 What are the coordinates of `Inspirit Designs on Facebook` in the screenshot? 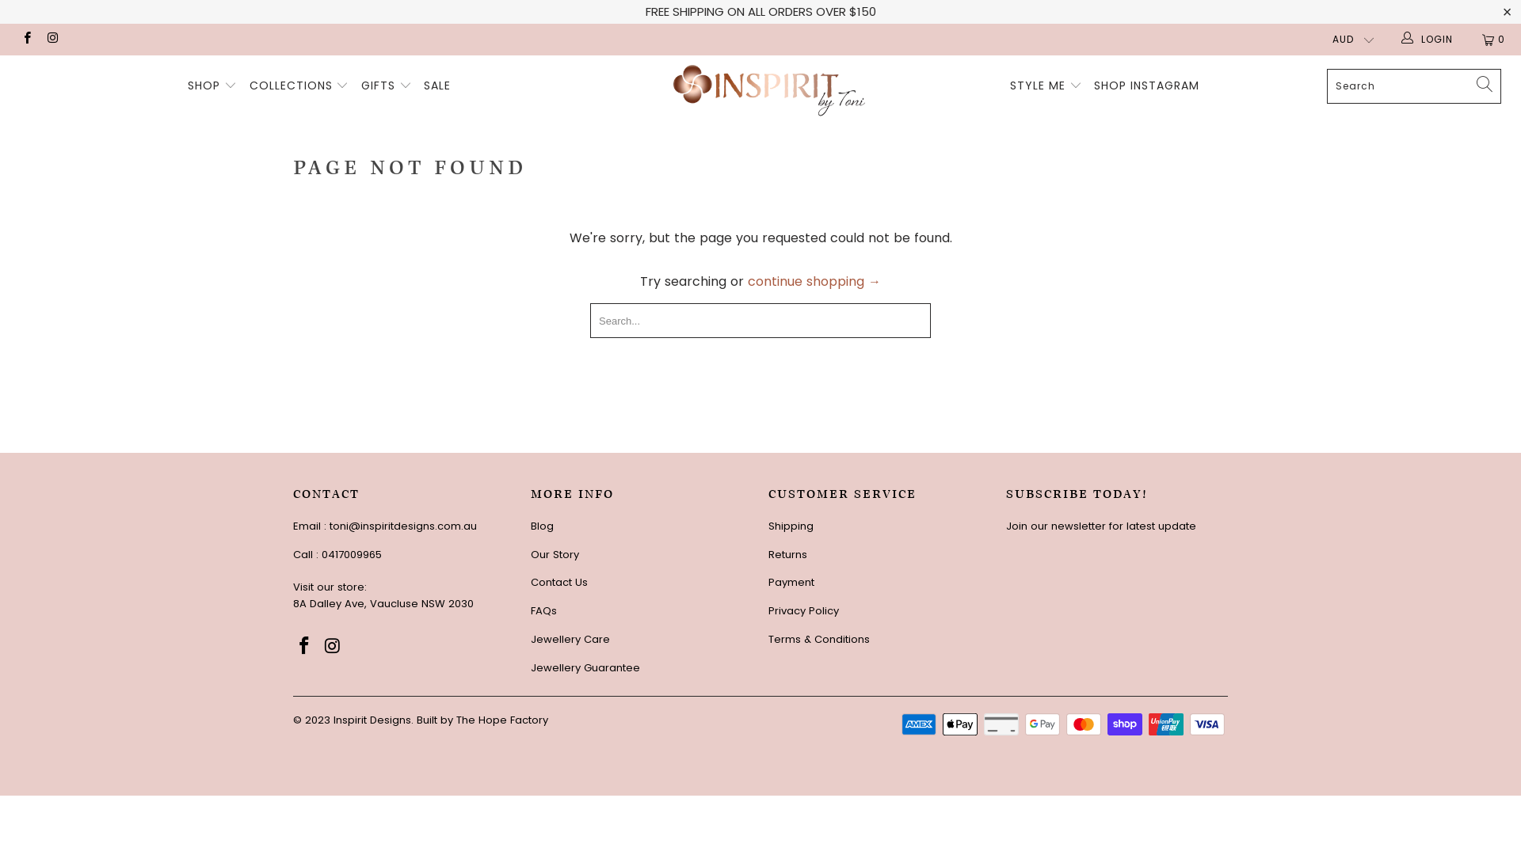 It's located at (305, 647).